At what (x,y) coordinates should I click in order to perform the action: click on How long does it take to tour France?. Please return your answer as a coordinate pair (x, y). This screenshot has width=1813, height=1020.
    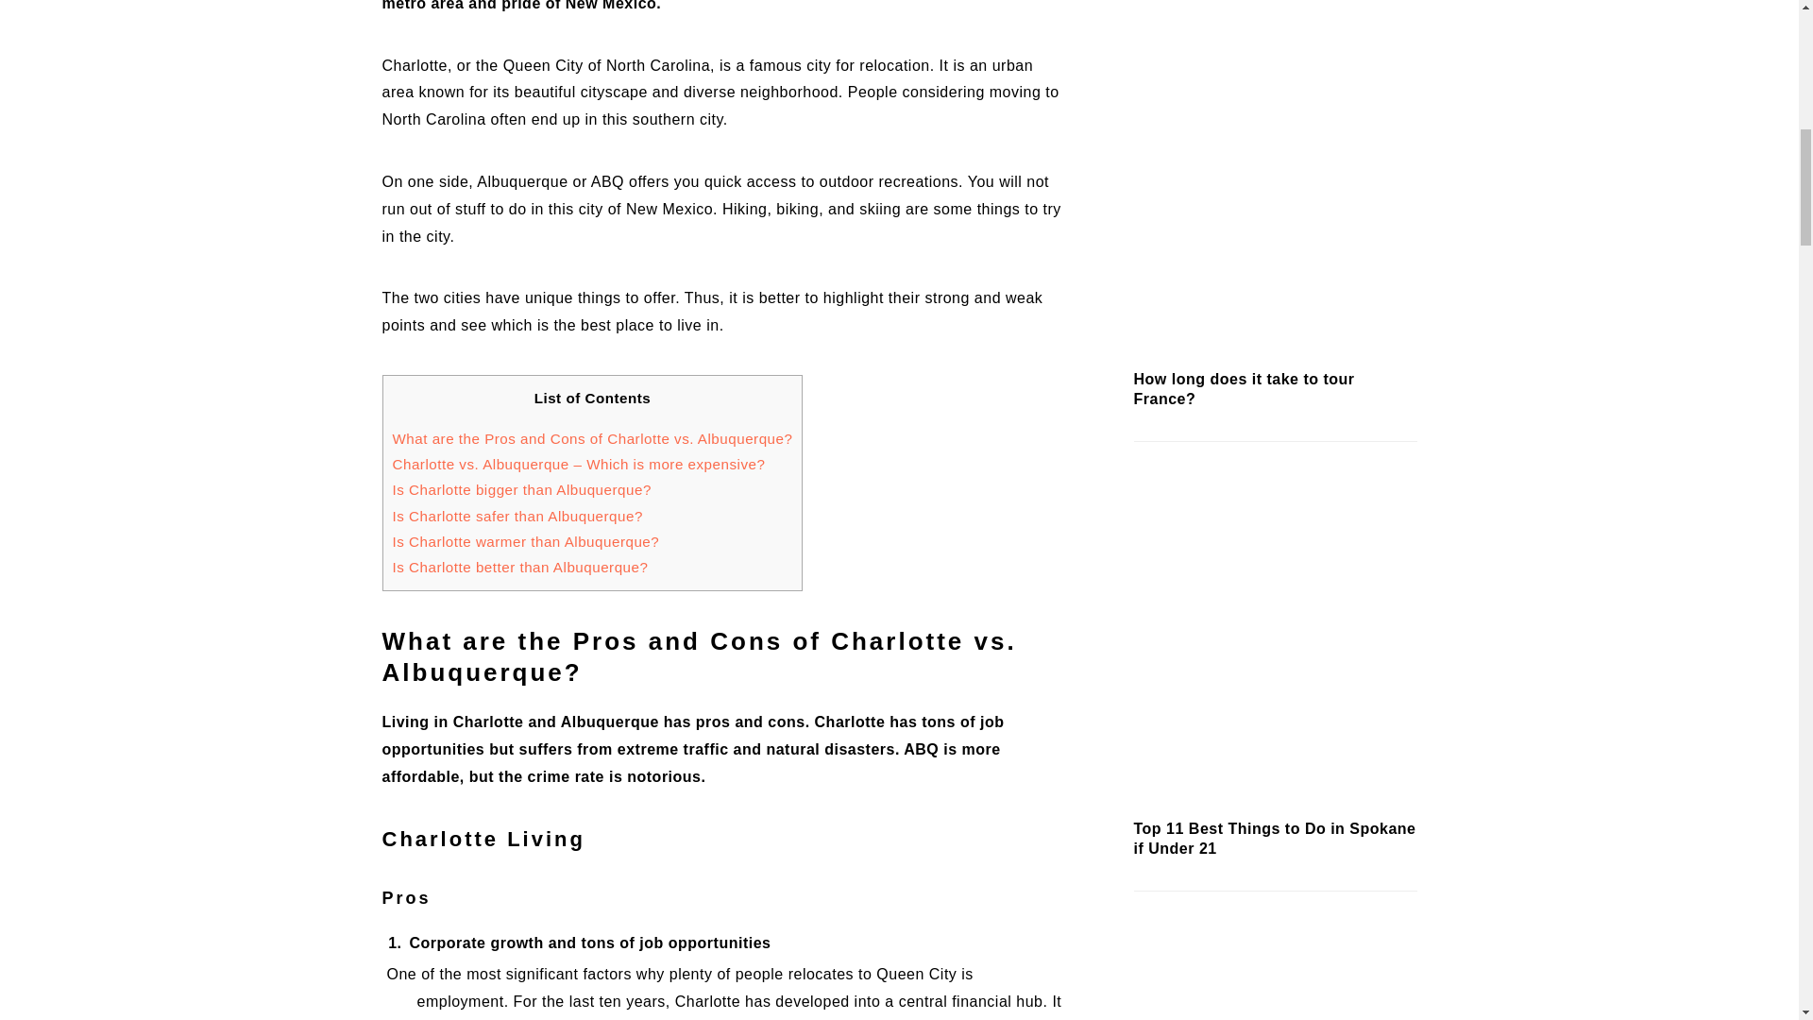
    Looking at the image, I should click on (1244, 389).